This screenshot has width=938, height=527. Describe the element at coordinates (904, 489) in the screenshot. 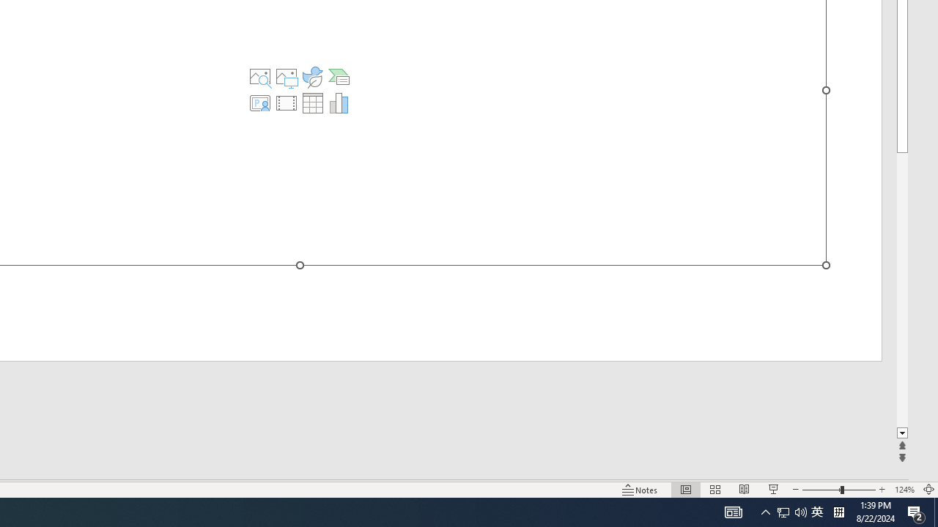

I see `Zoom 124%` at that location.